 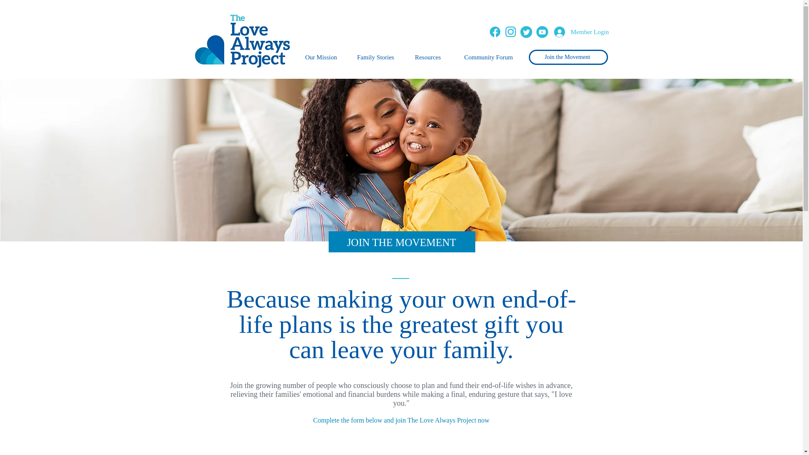 I want to click on Join the Movement, so click(x=568, y=57).